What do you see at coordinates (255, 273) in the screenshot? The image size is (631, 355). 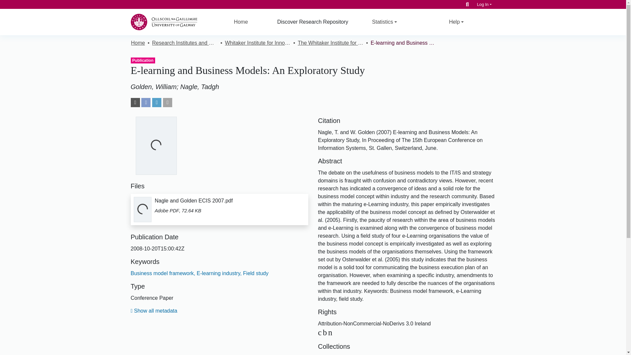 I see `Field study` at bounding box center [255, 273].